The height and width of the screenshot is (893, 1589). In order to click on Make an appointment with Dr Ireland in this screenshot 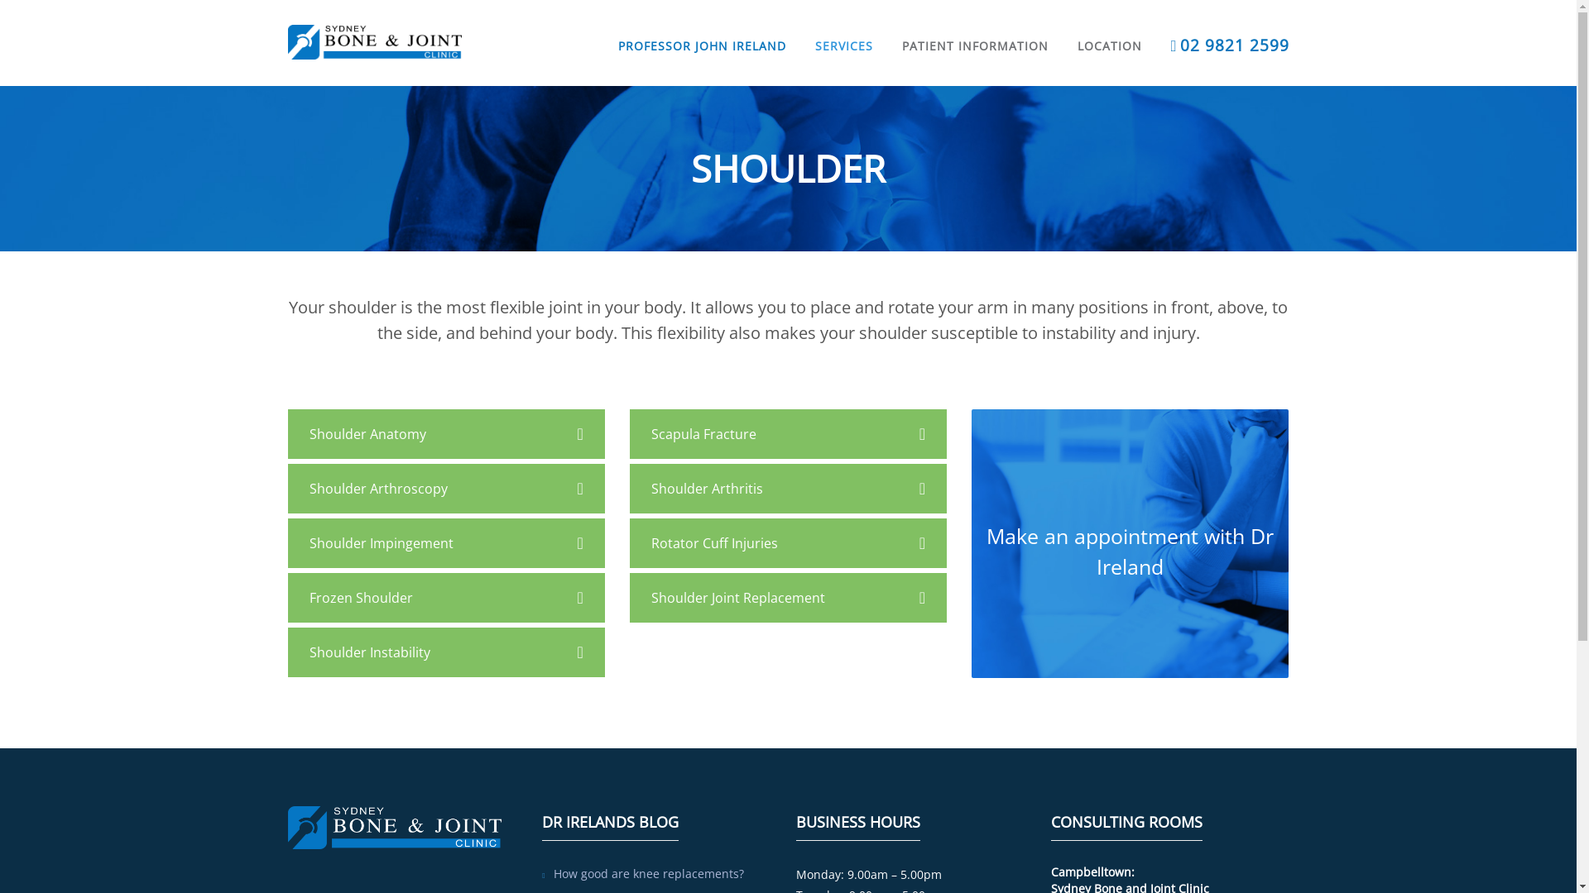, I will do `click(1131, 544)`.